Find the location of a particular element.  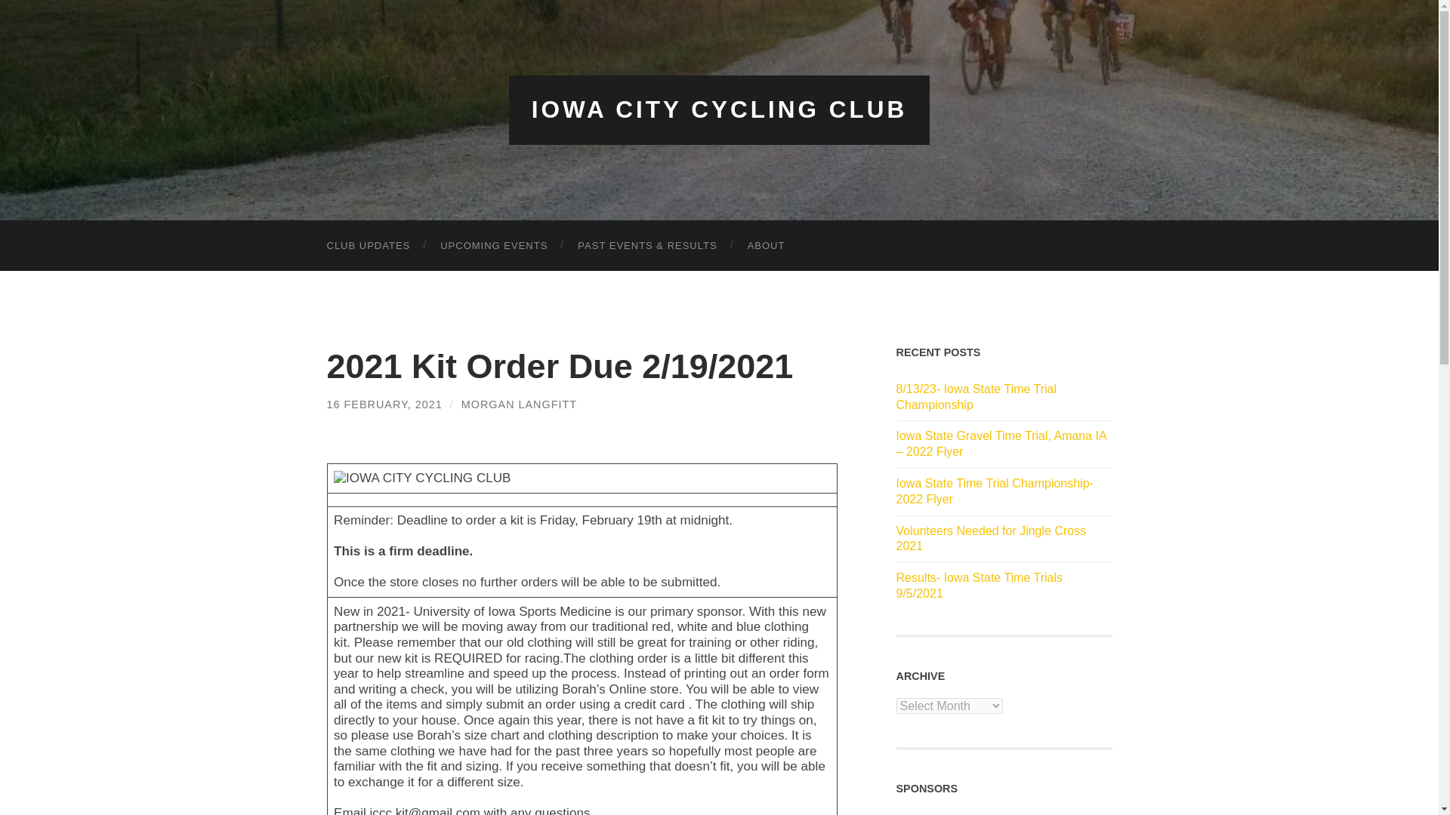

Iowa State Time Trial Championship- 2022 Flyer is located at coordinates (1004, 491).